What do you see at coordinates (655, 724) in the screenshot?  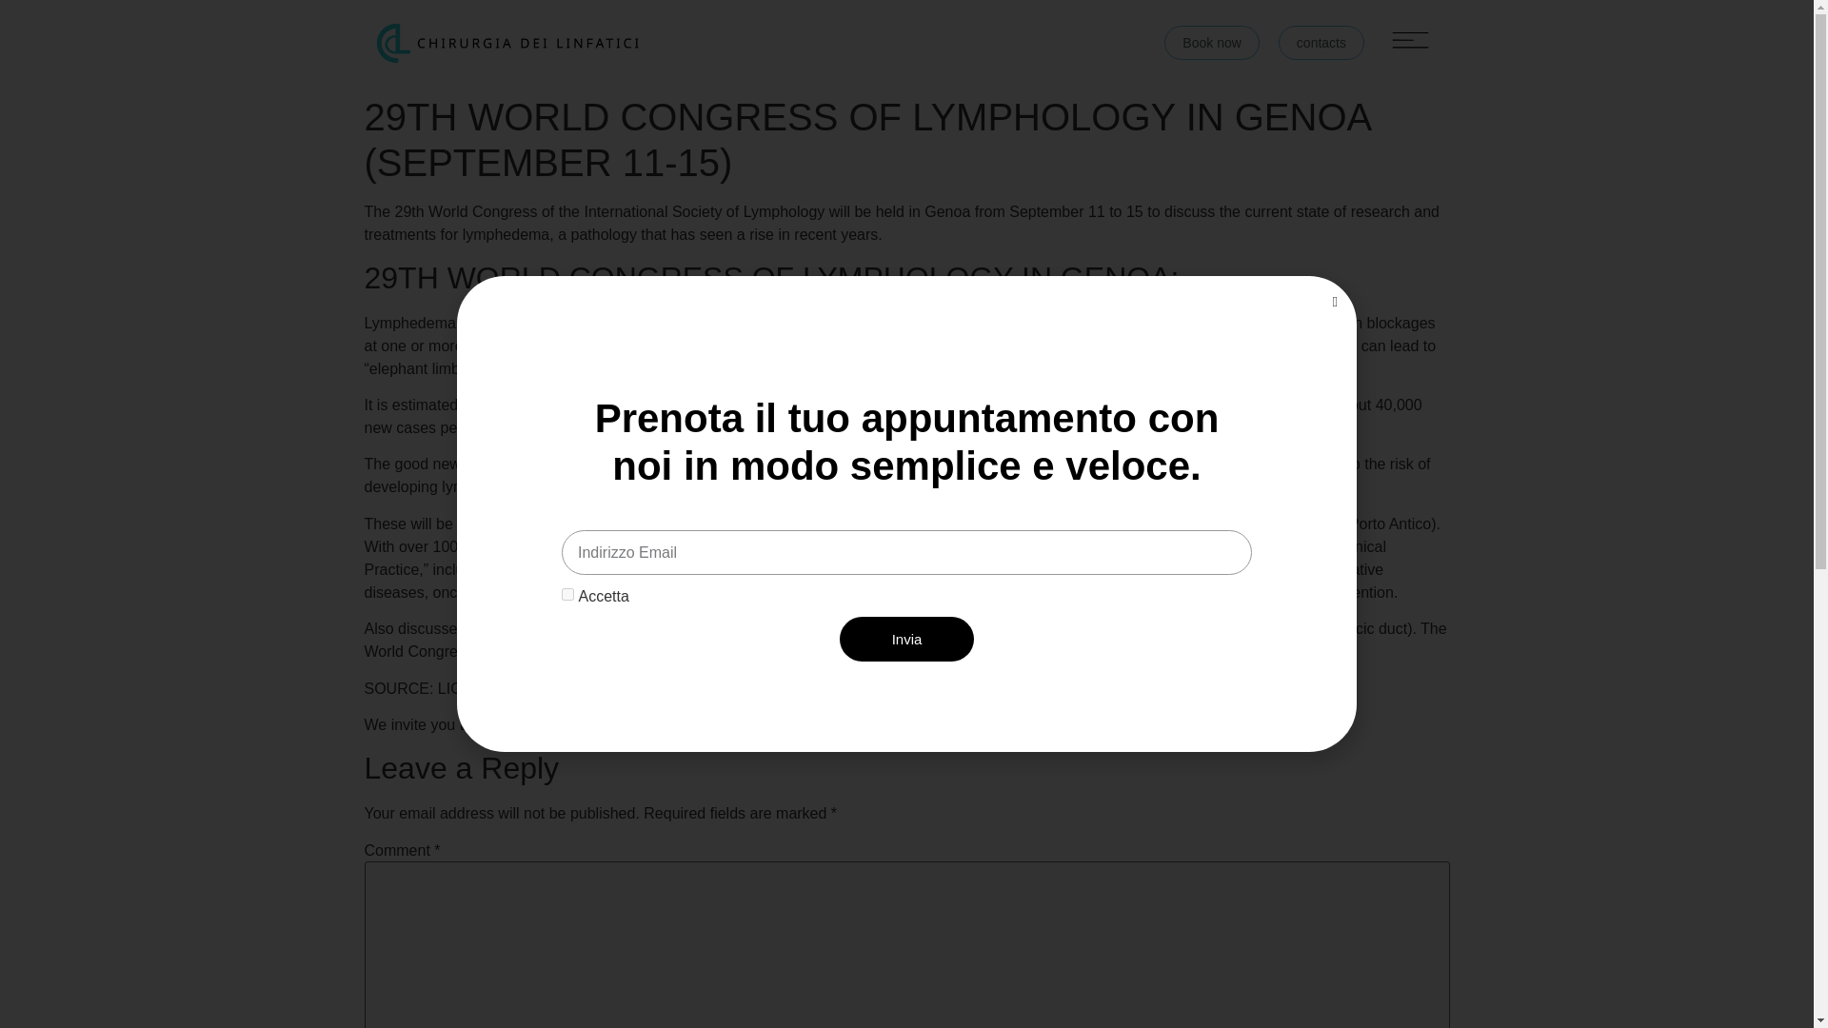 I see `Lymphaticsrgery` at bounding box center [655, 724].